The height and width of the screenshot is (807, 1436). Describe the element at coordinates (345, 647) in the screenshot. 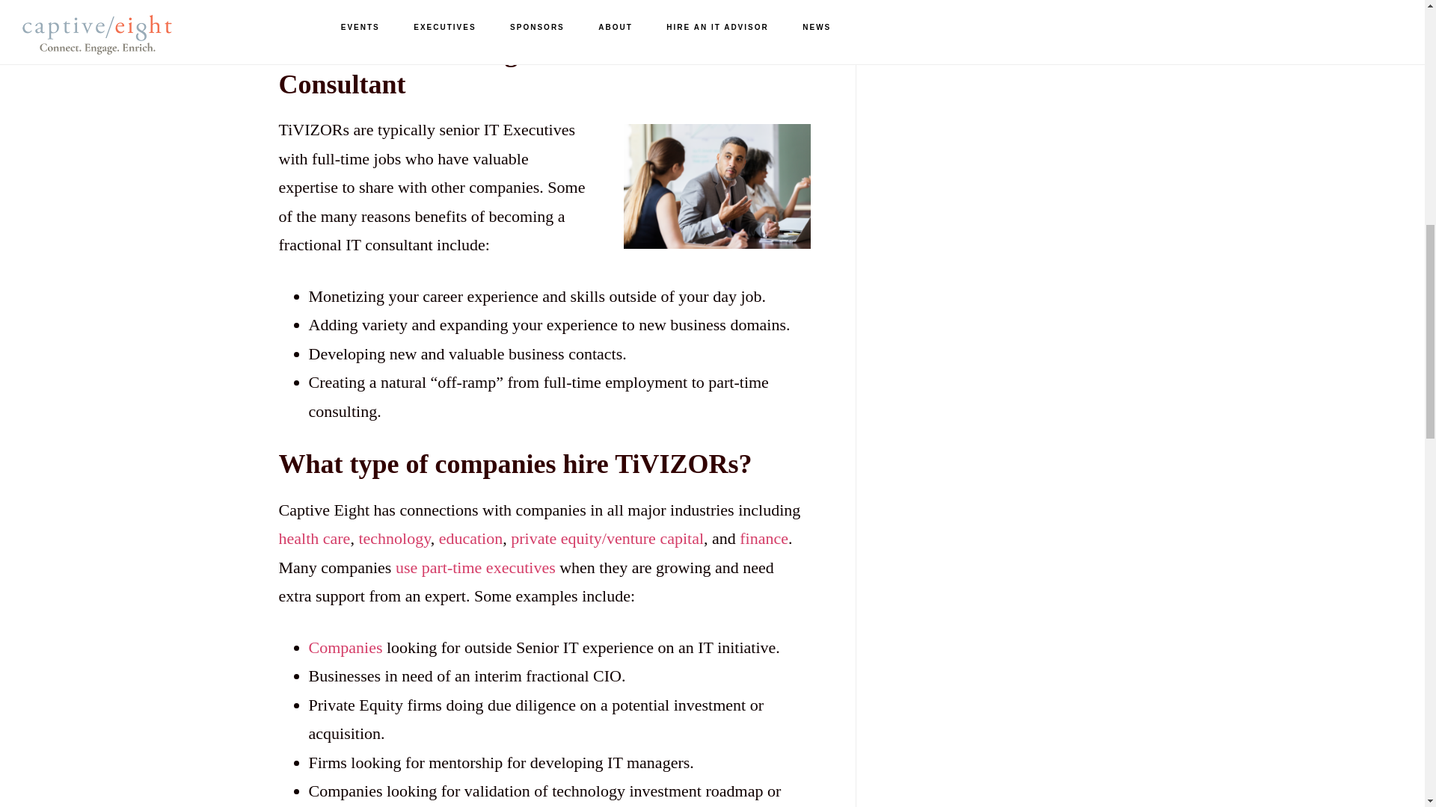

I see `Companies` at that location.